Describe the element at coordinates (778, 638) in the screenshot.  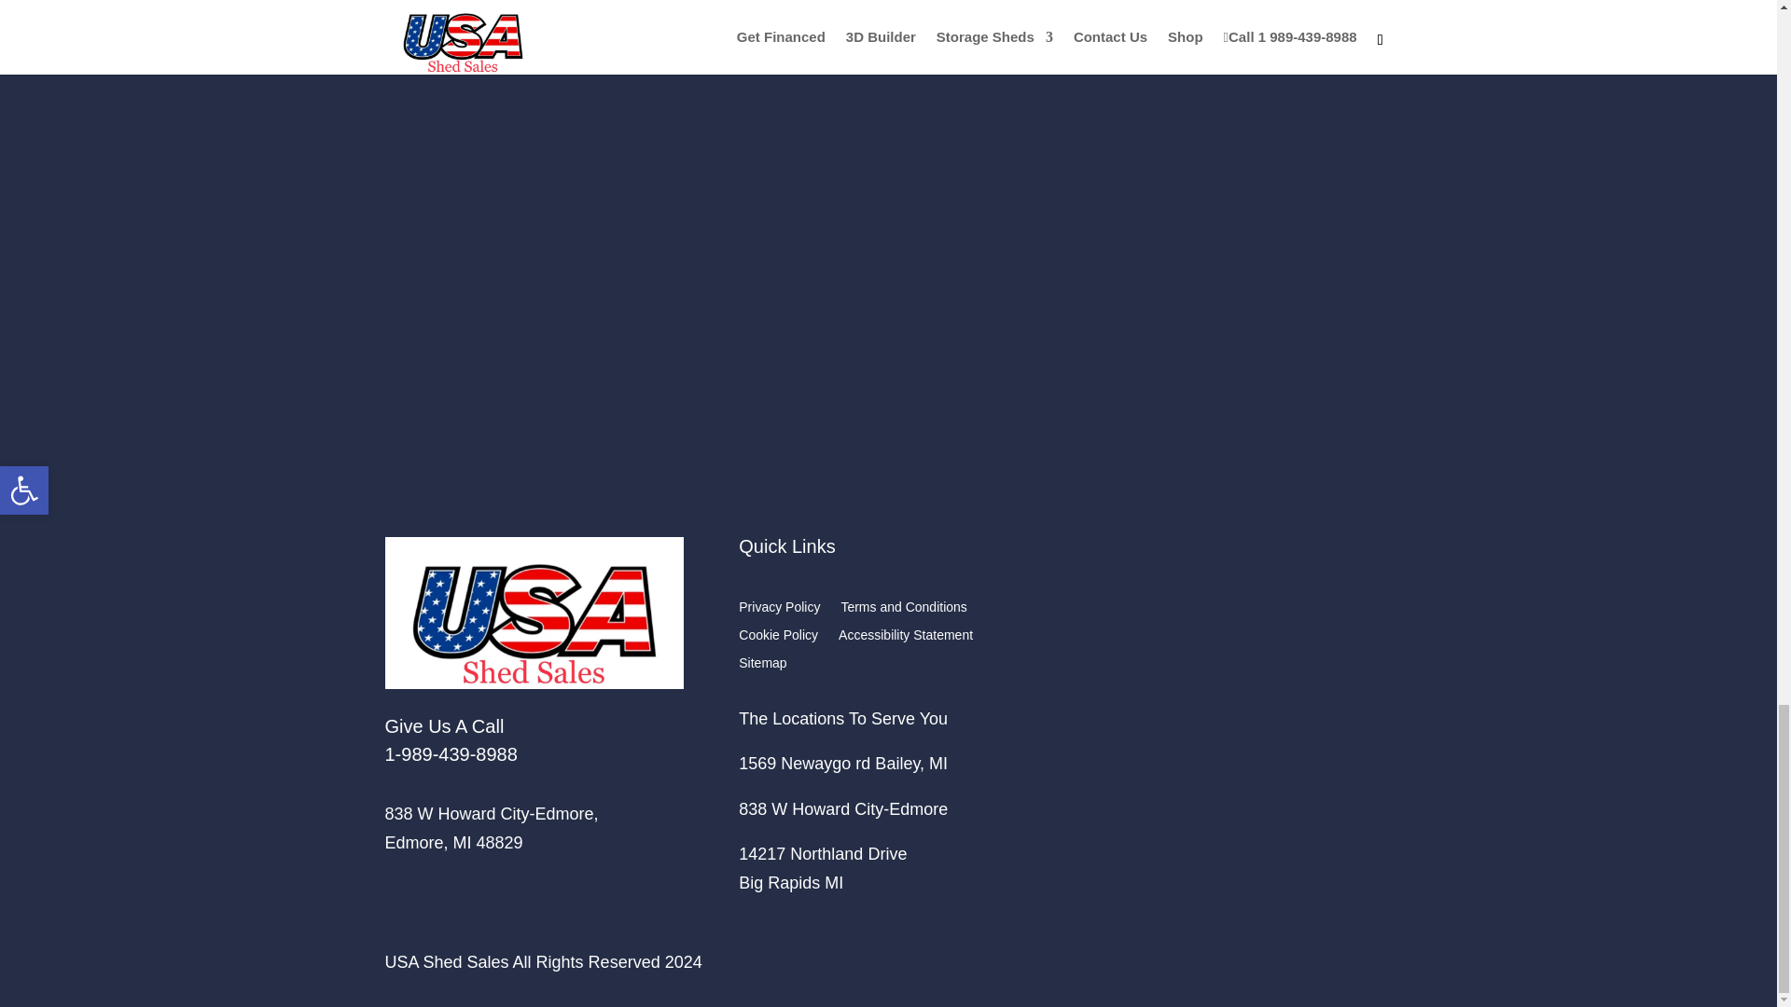
I see `Cookie Policy` at that location.